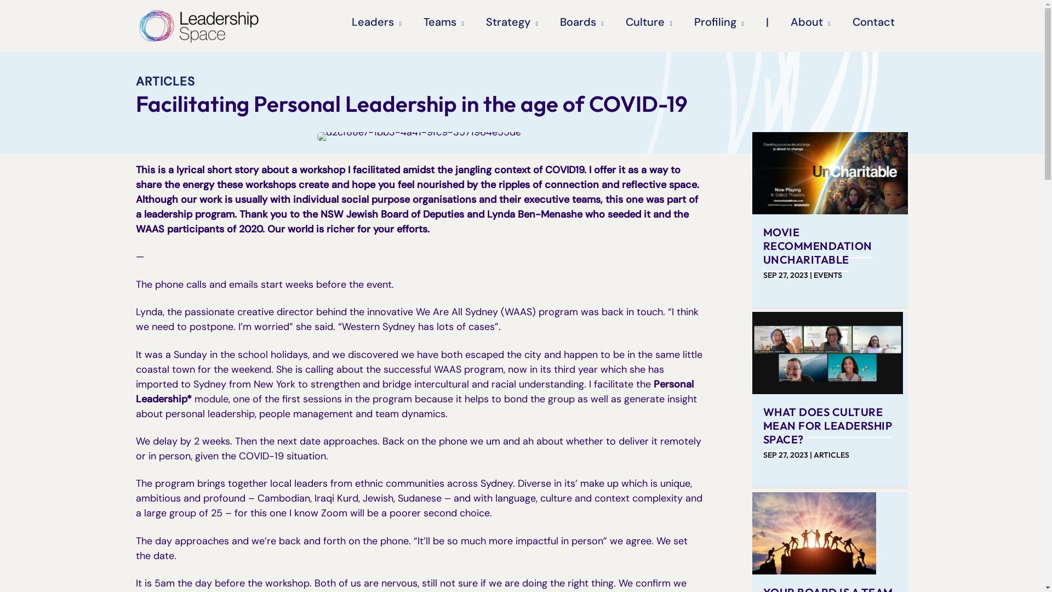  Describe the element at coordinates (582, 22) in the screenshot. I see `Boards` at that location.